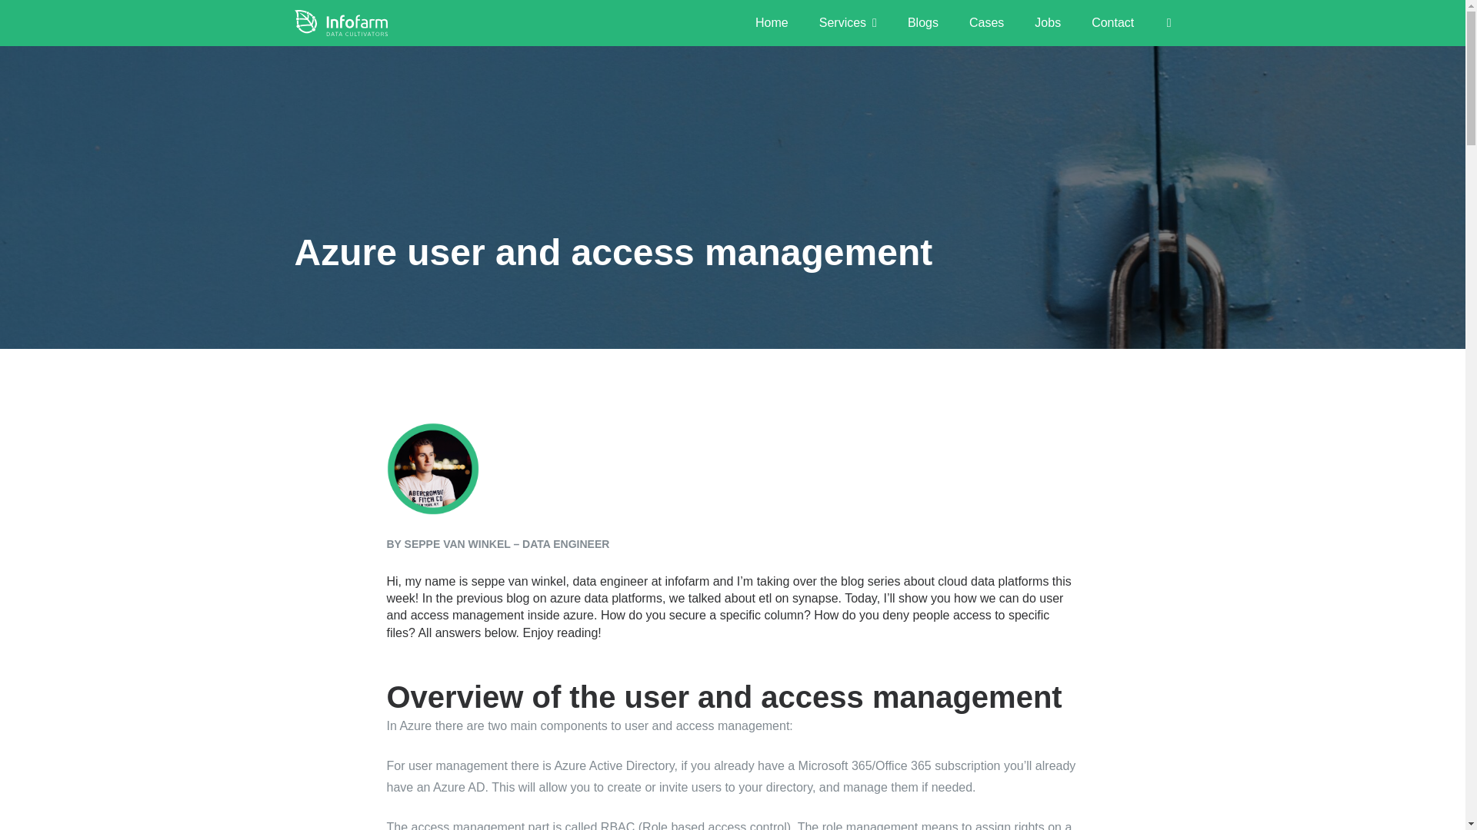 This screenshot has height=830, width=1477. Describe the element at coordinates (986, 23) in the screenshot. I see `Cases` at that location.